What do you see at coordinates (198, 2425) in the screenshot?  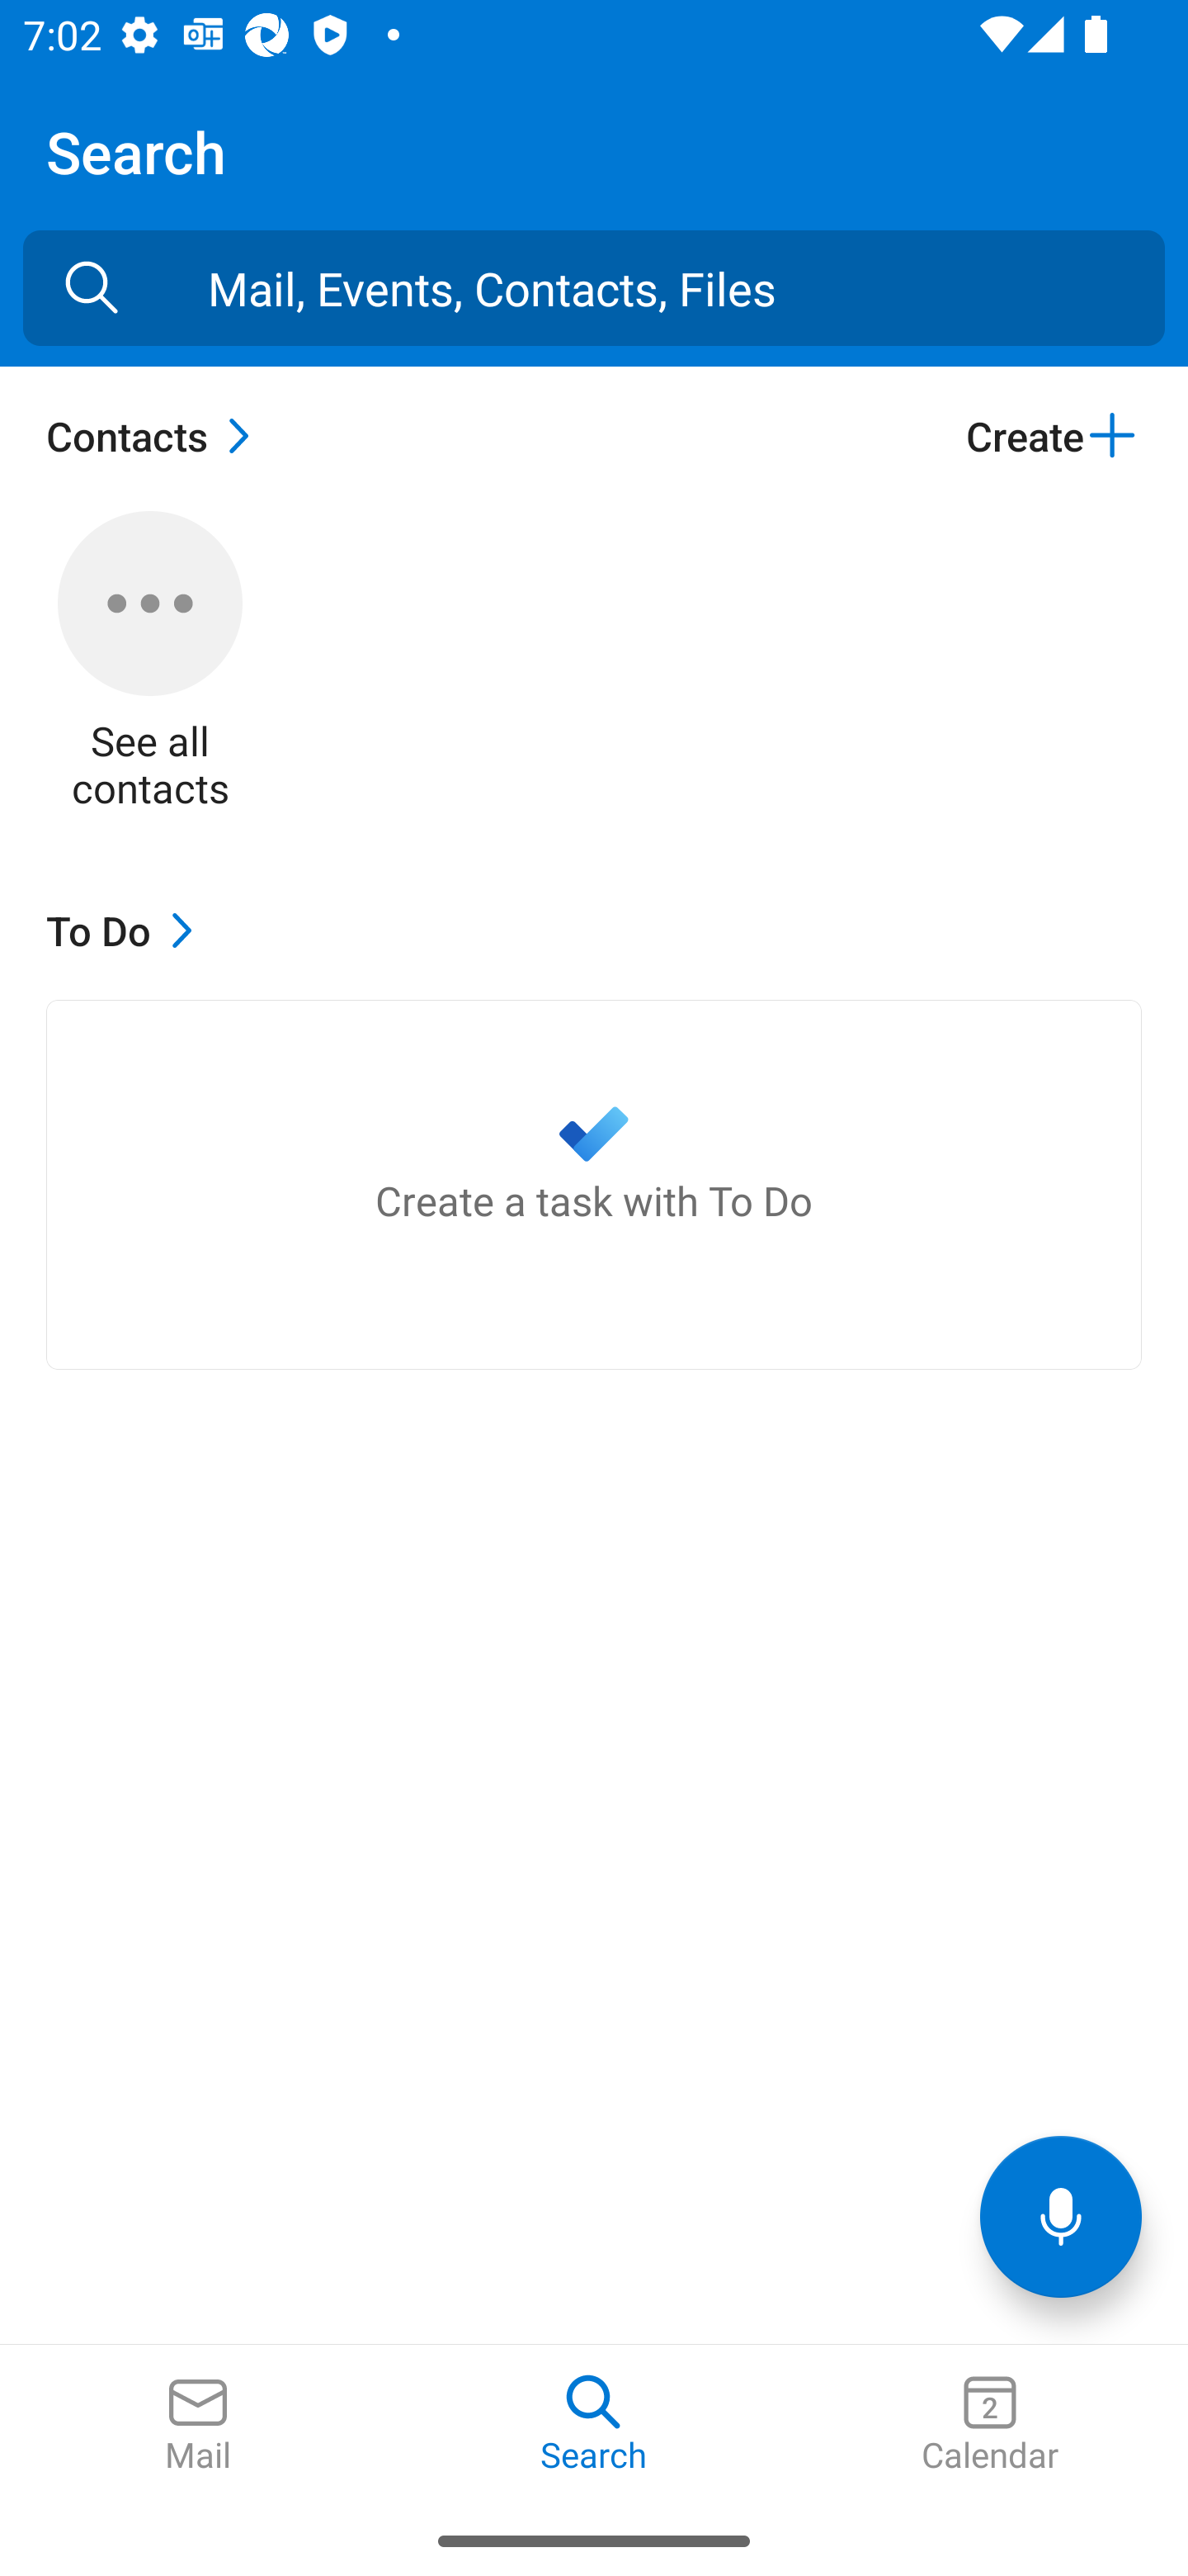 I see `Mail` at bounding box center [198, 2425].